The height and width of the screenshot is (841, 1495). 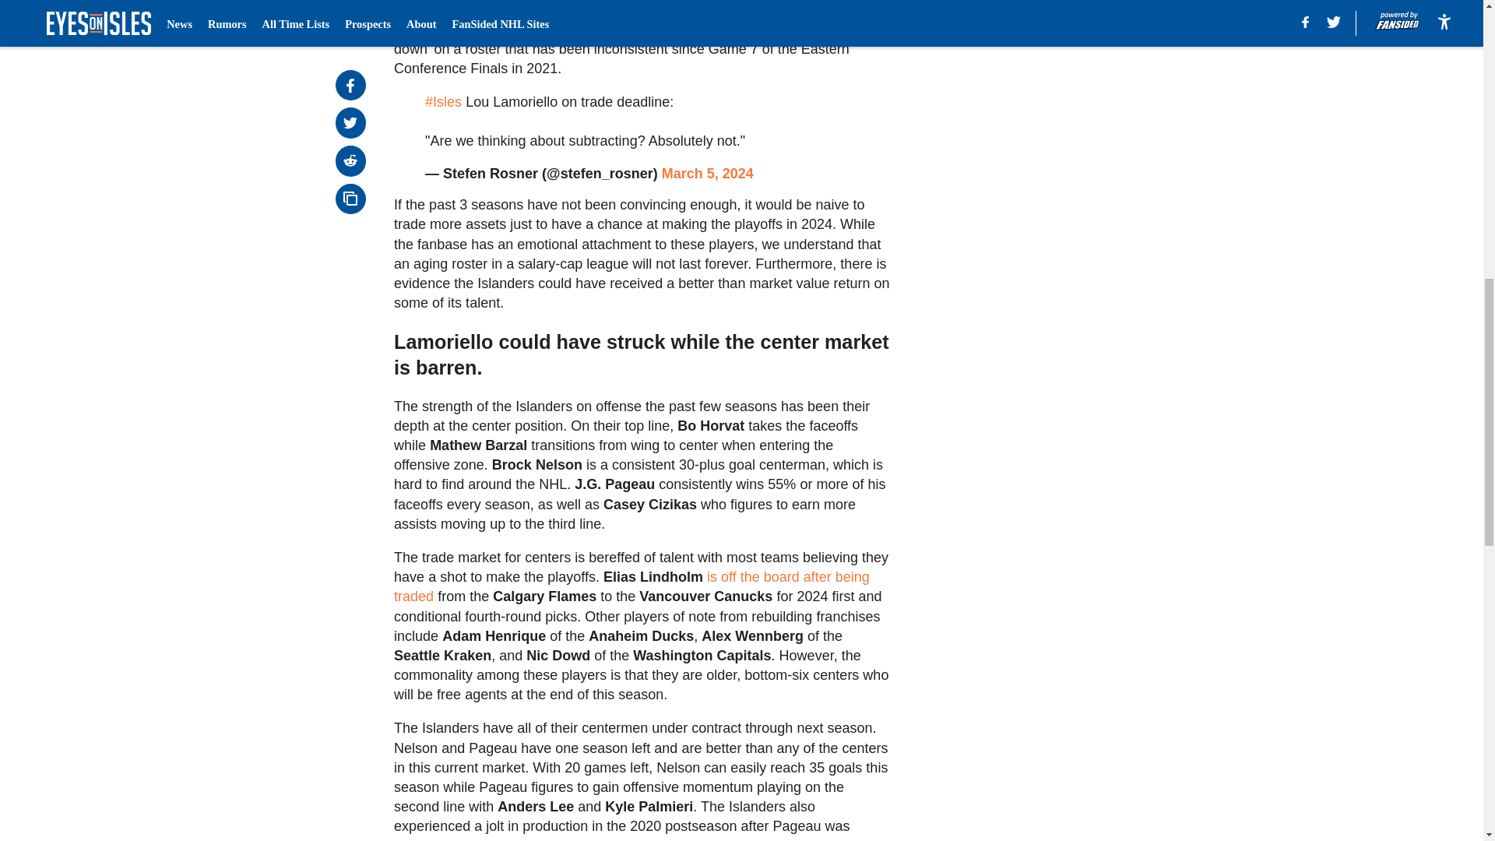 What do you see at coordinates (632, 587) in the screenshot?
I see `is off the board after being traded` at bounding box center [632, 587].